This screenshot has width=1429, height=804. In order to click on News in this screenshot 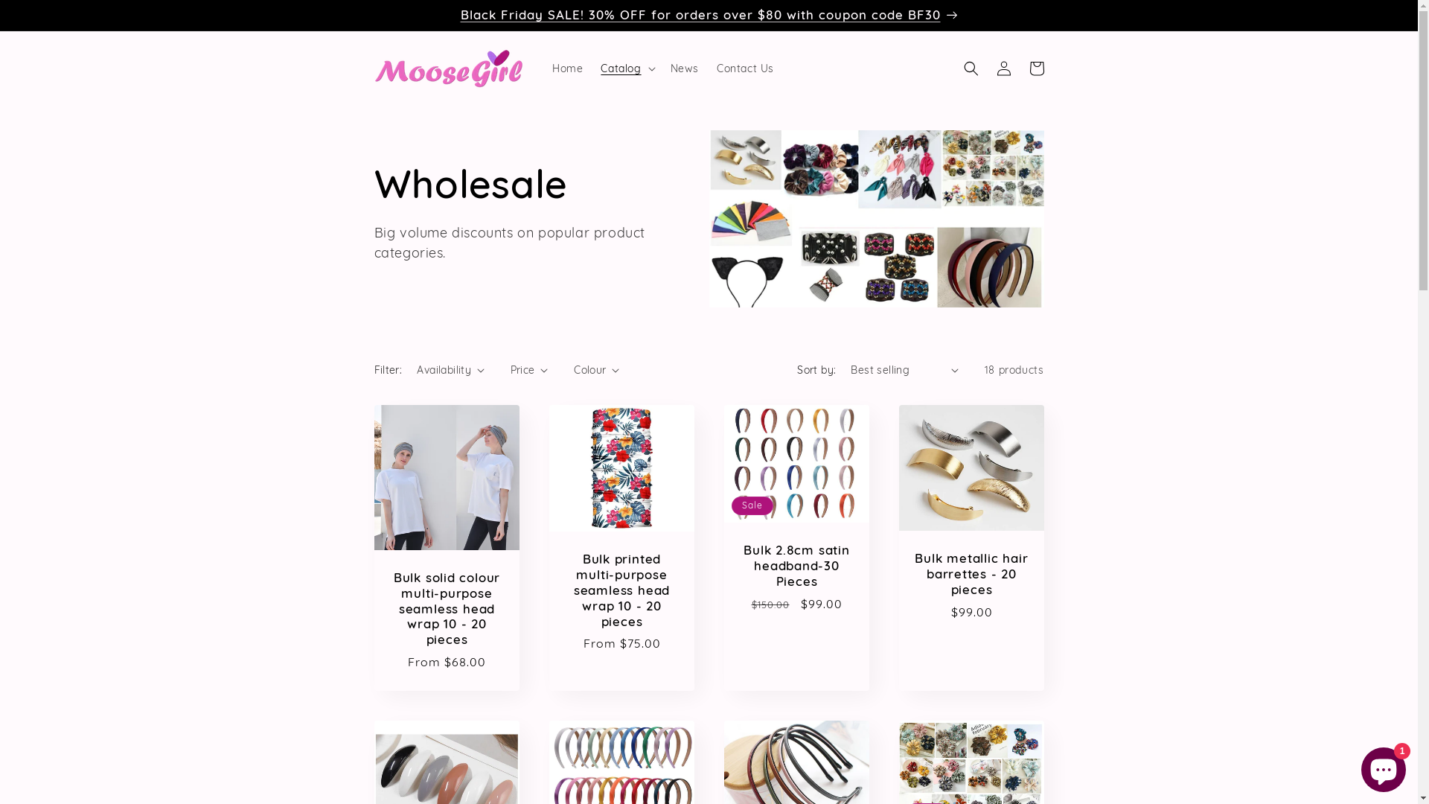, I will do `click(685, 68)`.